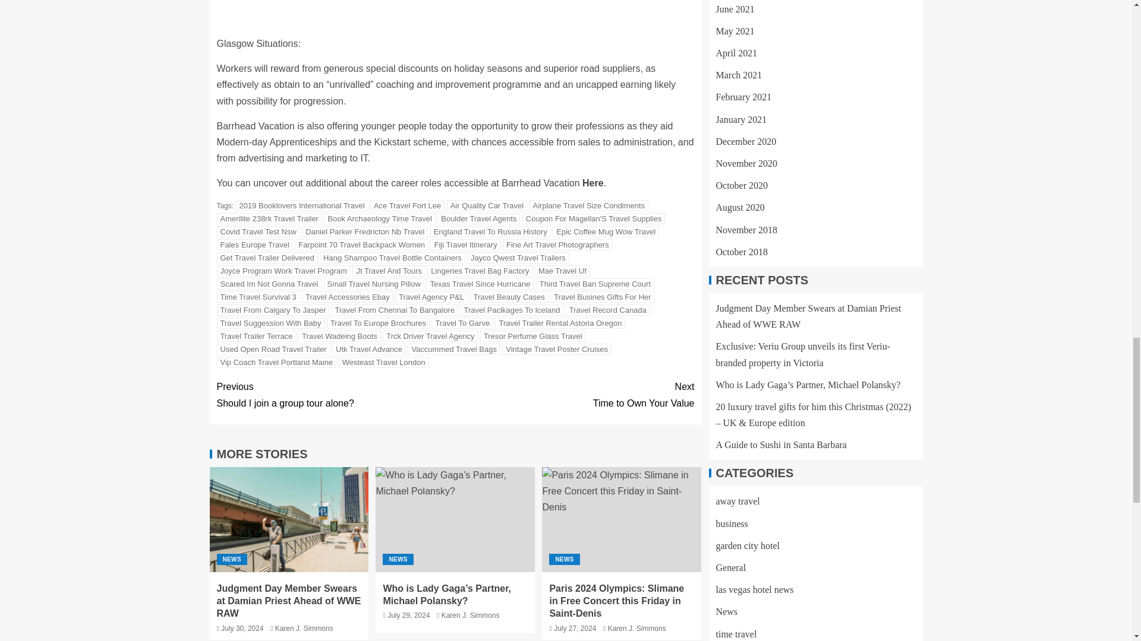 The height and width of the screenshot is (641, 1141). Describe the element at coordinates (594, 218) in the screenshot. I see `Coupon For Magellan'S Travel Supplies` at that location.